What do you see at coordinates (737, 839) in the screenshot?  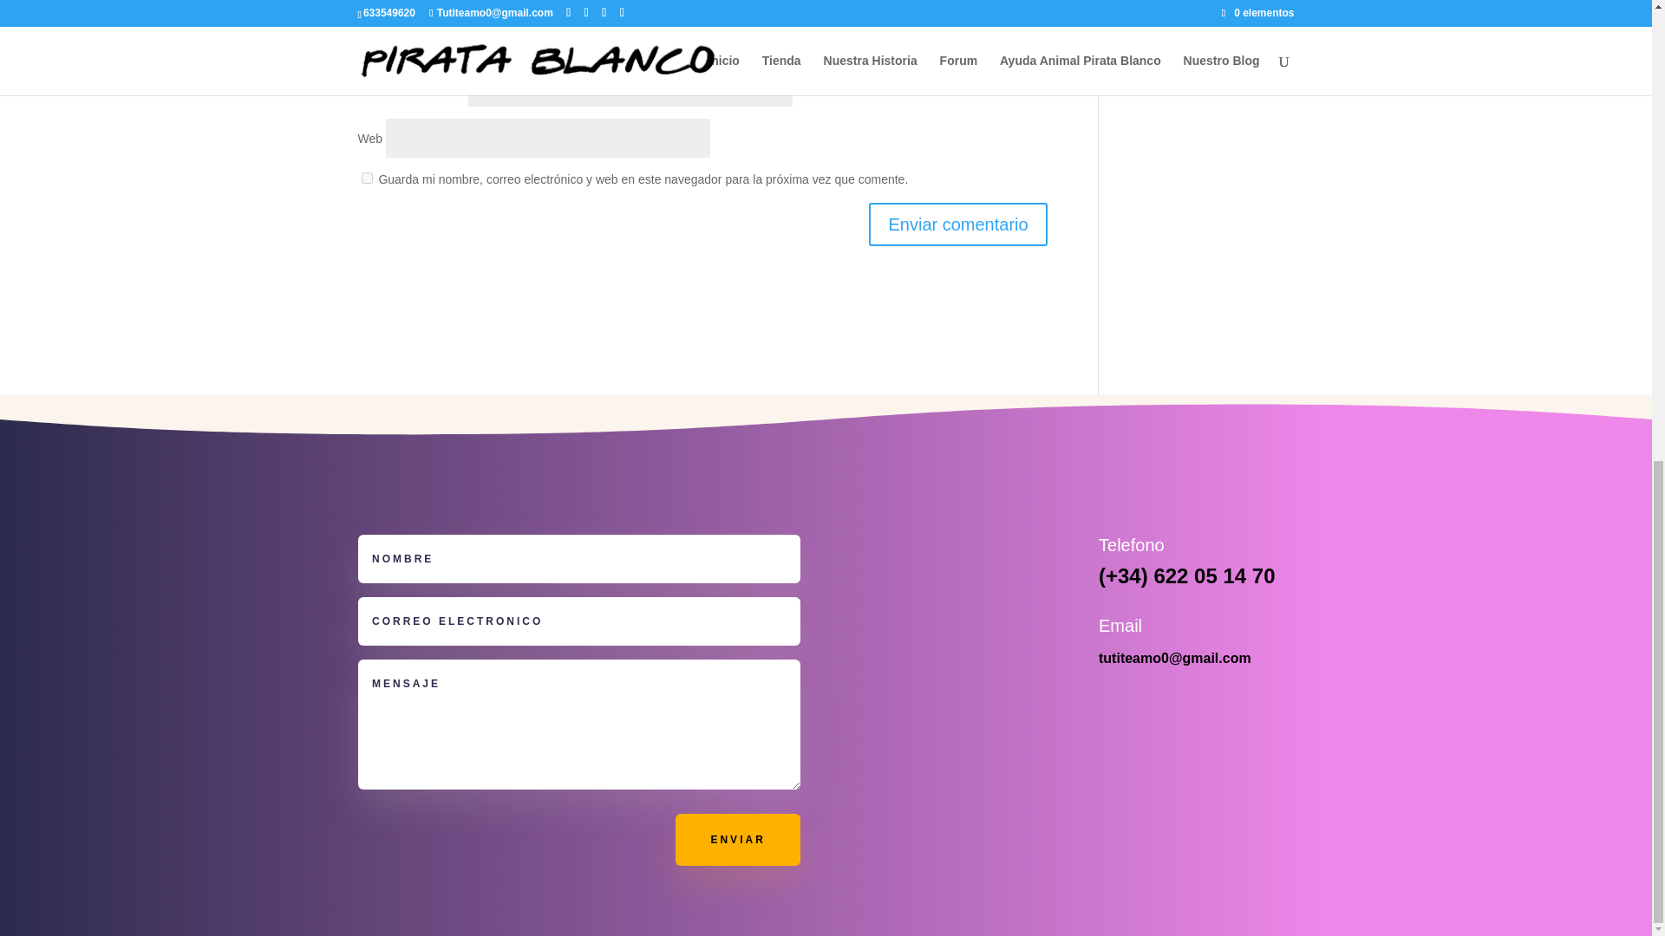 I see `ENVIAR` at bounding box center [737, 839].